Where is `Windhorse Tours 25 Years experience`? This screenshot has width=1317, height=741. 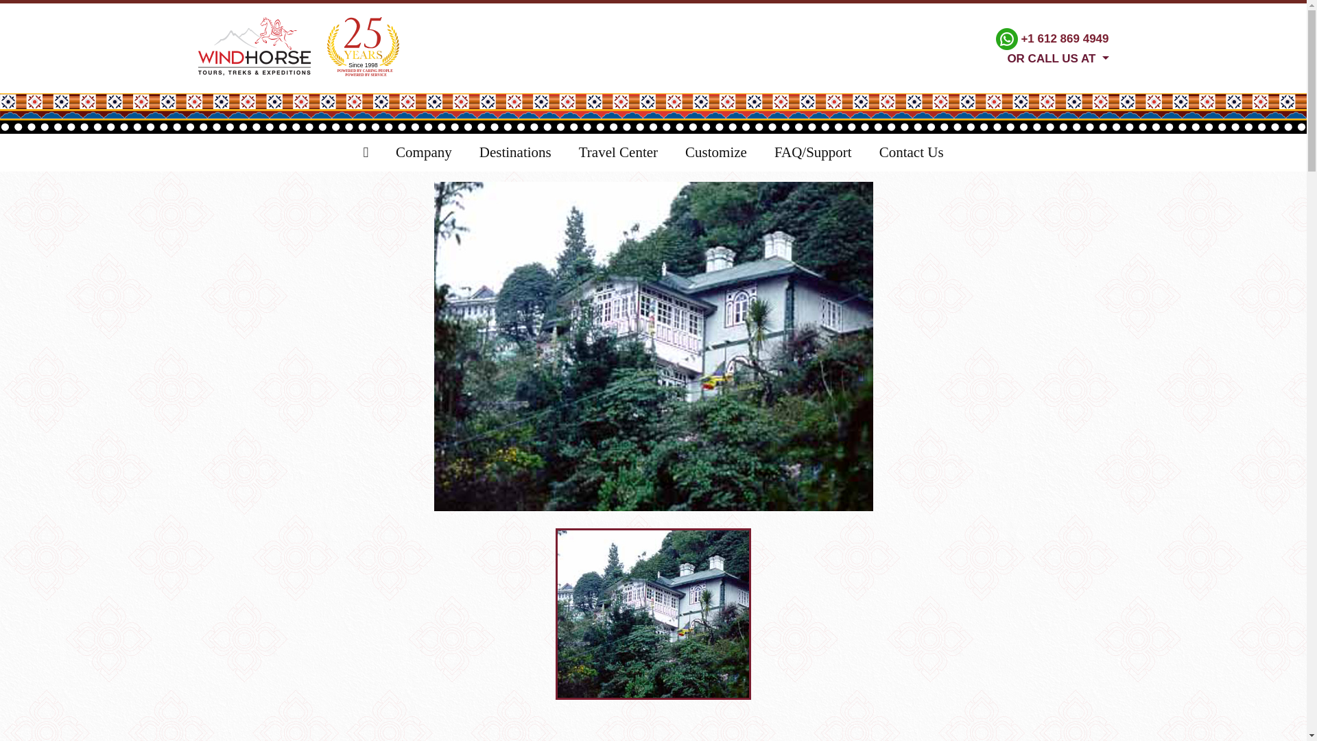
Windhorse Tours 25 Years experience is located at coordinates (362, 47).